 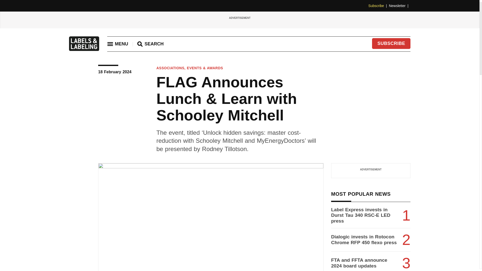 I want to click on Newsletter, so click(x=400, y=6).